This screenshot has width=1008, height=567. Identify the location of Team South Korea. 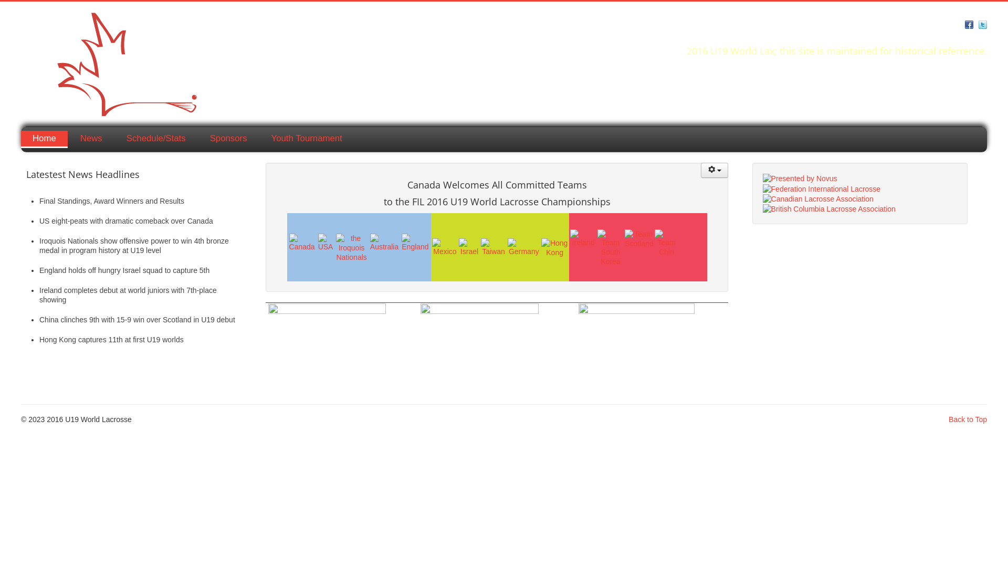
(611, 248).